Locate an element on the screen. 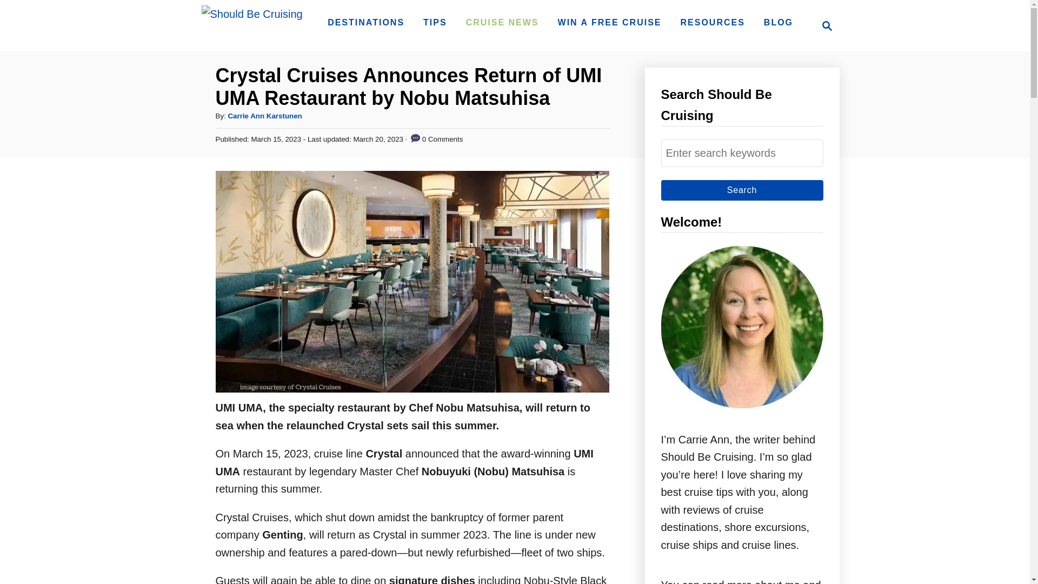 Image resolution: width=1038 pixels, height=584 pixels. Search is located at coordinates (435, 22).